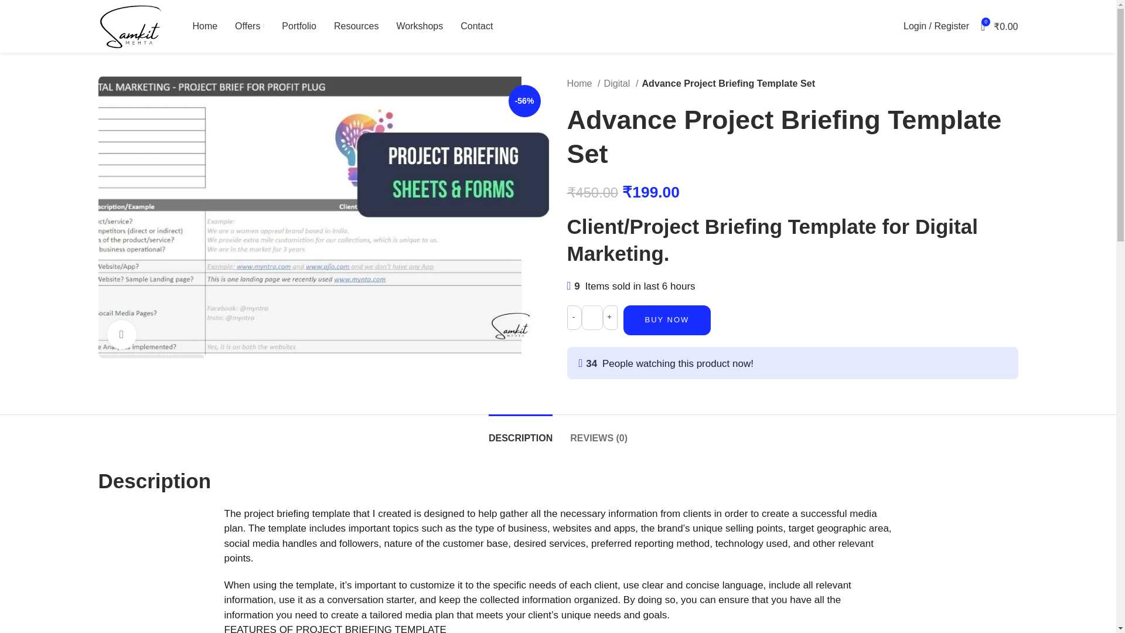 The height and width of the screenshot is (633, 1125). Describe the element at coordinates (592, 317) in the screenshot. I see `1` at that location.